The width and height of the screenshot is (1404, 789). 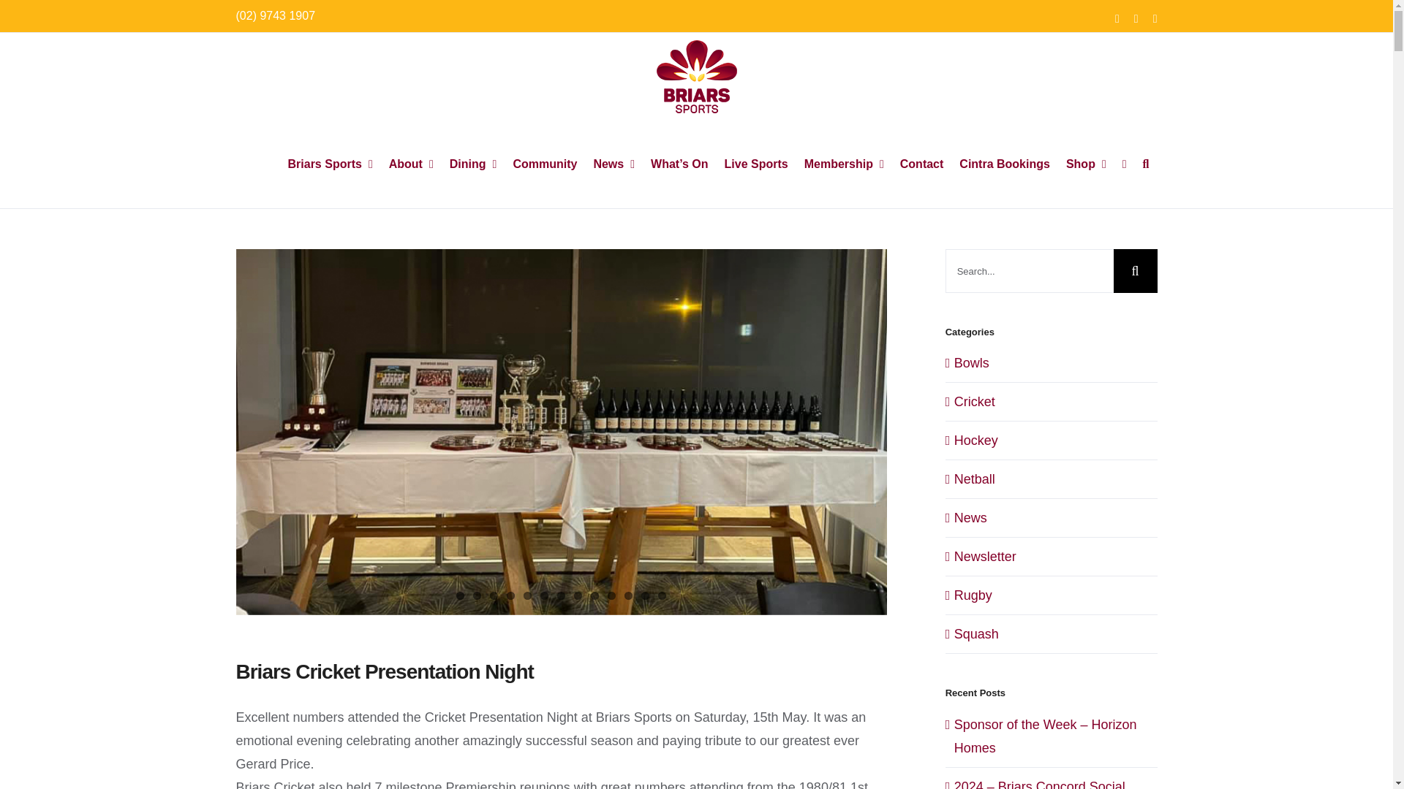 What do you see at coordinates (544, 164) in the screenshot?
I see `Community` at bounding box center [544, 164].